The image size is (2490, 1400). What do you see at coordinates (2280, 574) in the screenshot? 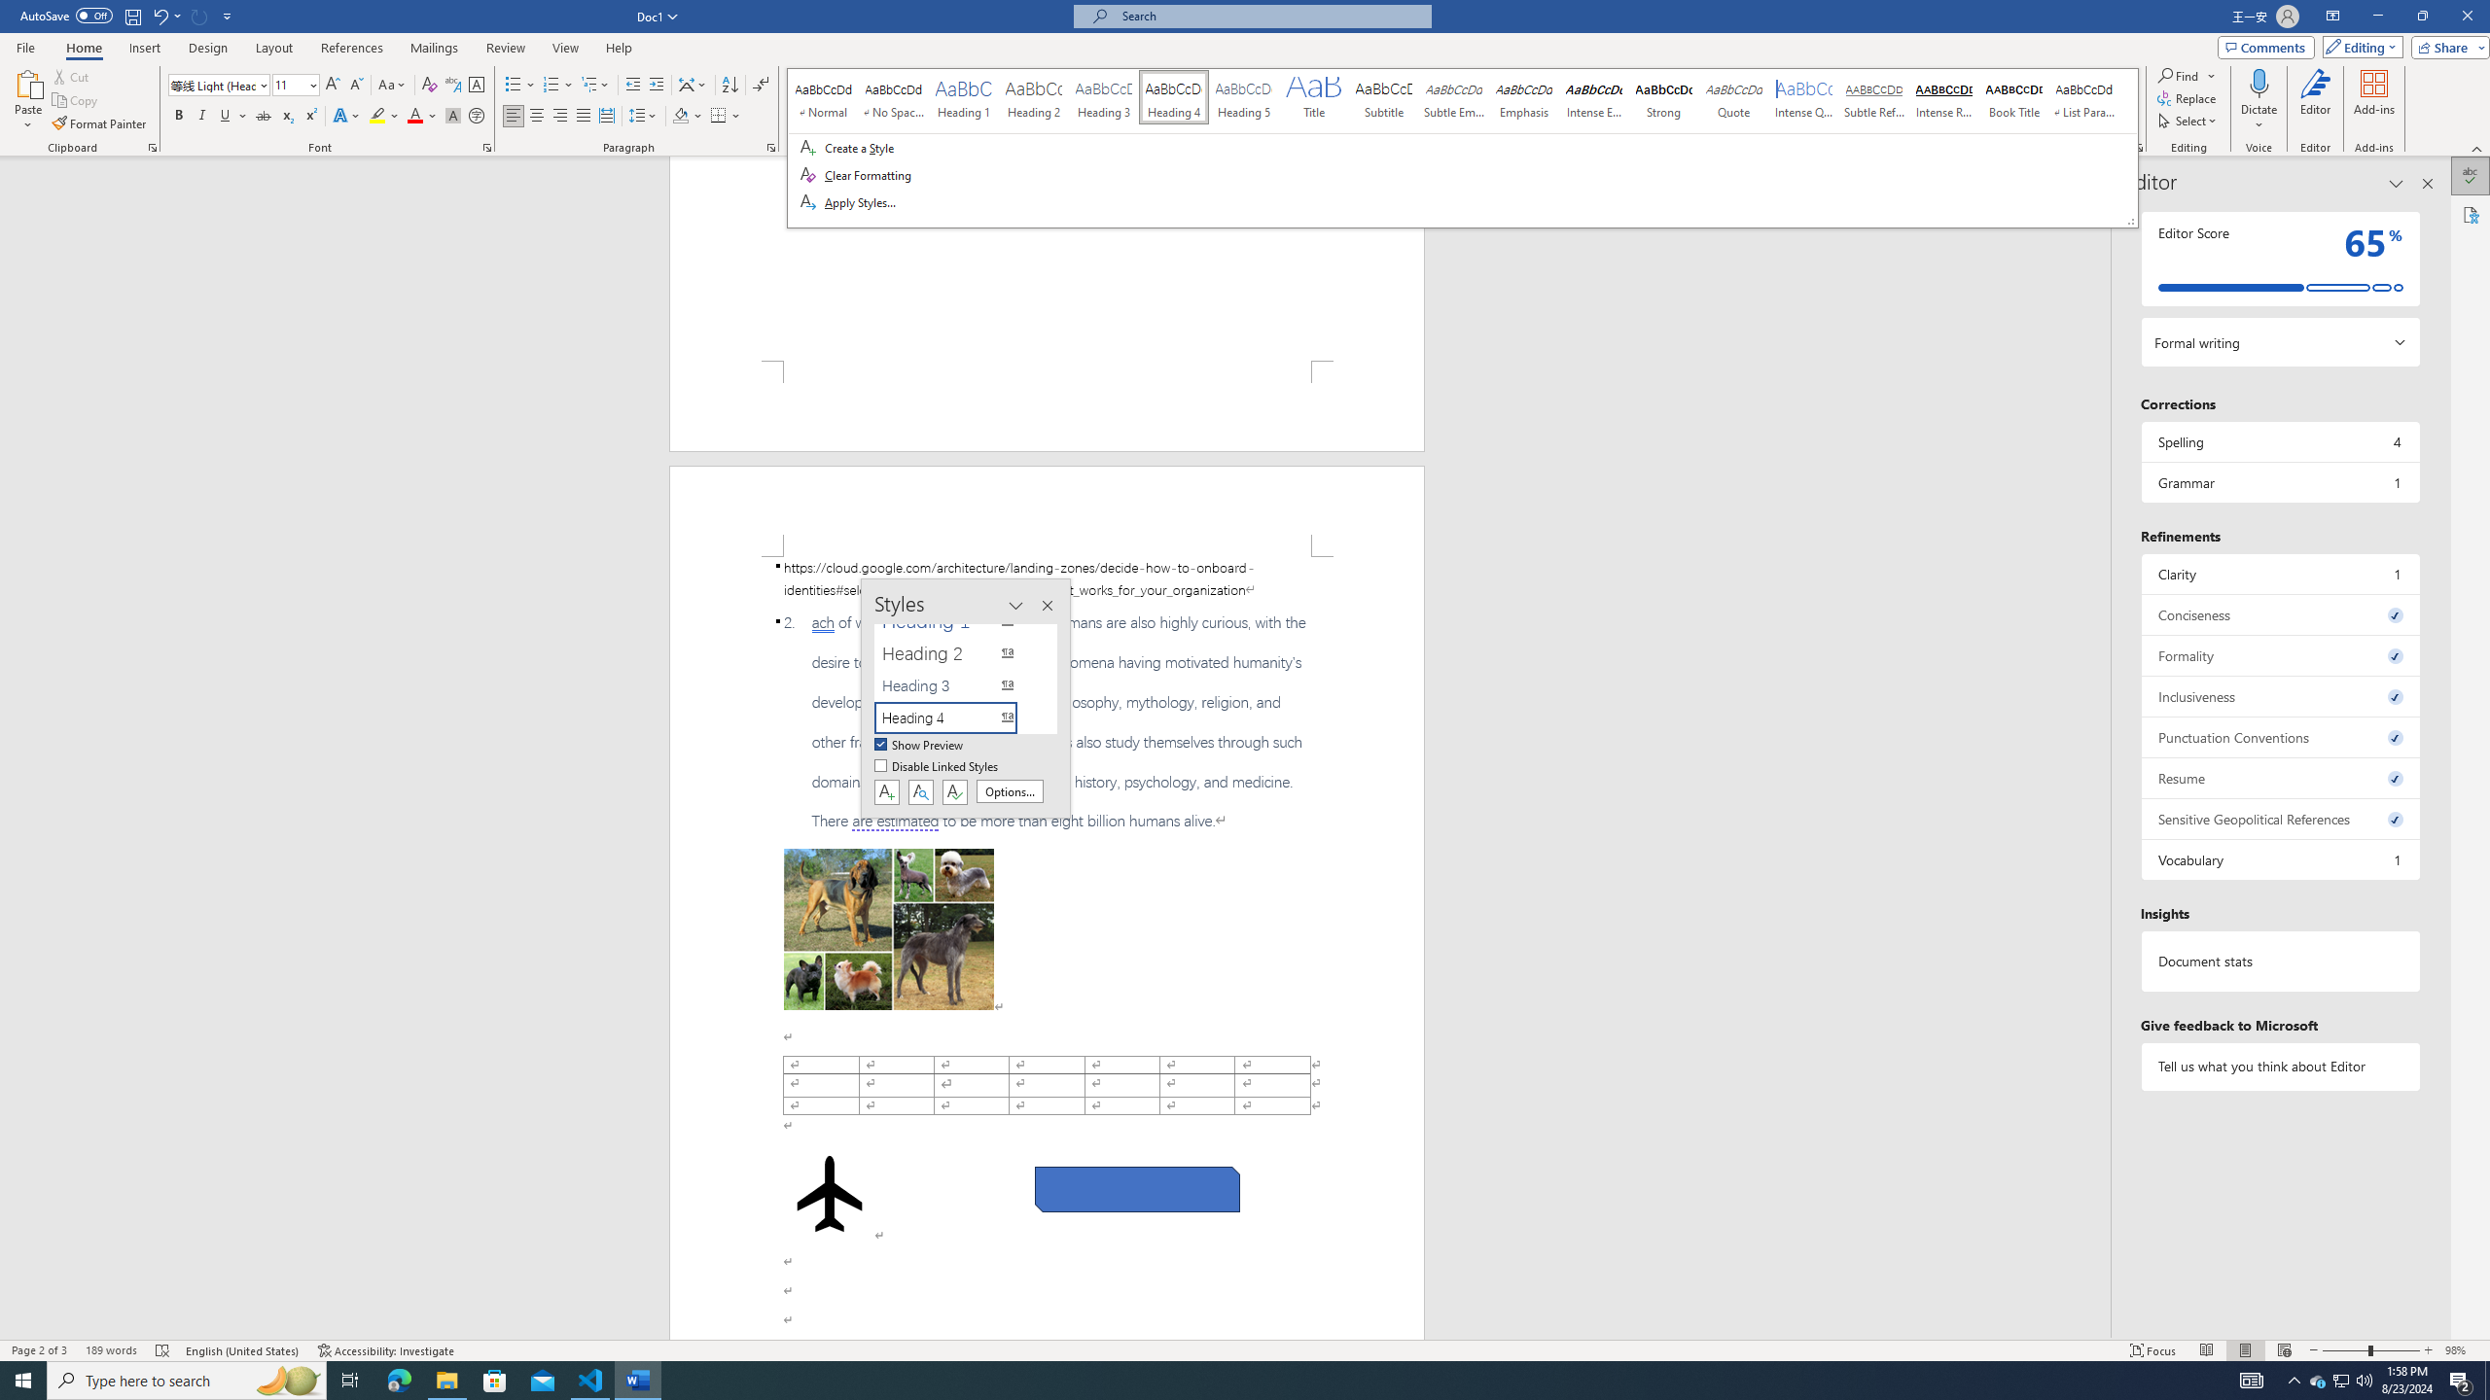
I see `Clarity, 1 issue. Press space or enter to review items.` at bounding box center [2280, 574].